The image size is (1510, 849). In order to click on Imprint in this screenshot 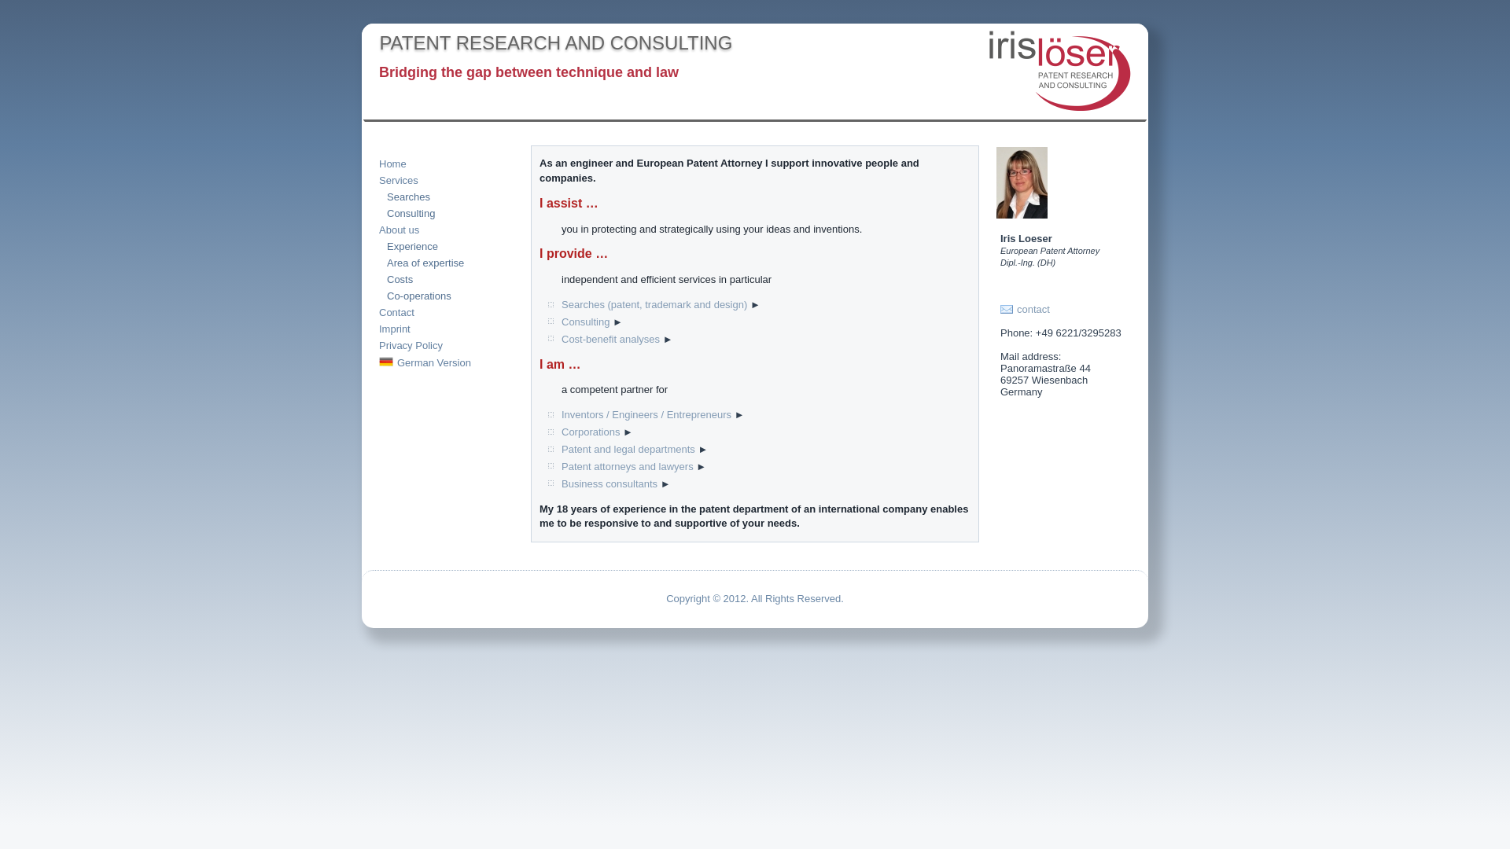, I will do `click(440, 329)`.